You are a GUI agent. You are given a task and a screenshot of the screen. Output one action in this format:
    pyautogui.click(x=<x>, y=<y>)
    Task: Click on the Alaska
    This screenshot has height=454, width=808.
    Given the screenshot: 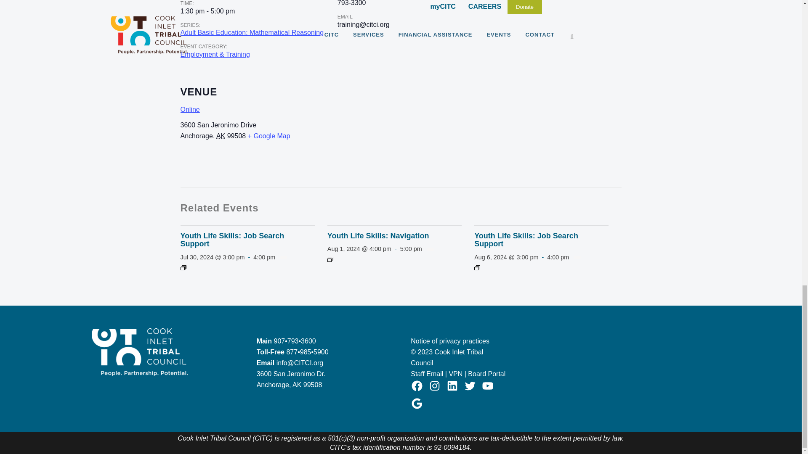 What is the action you would take?
    pyautogui.click(x=221, y=136)
    